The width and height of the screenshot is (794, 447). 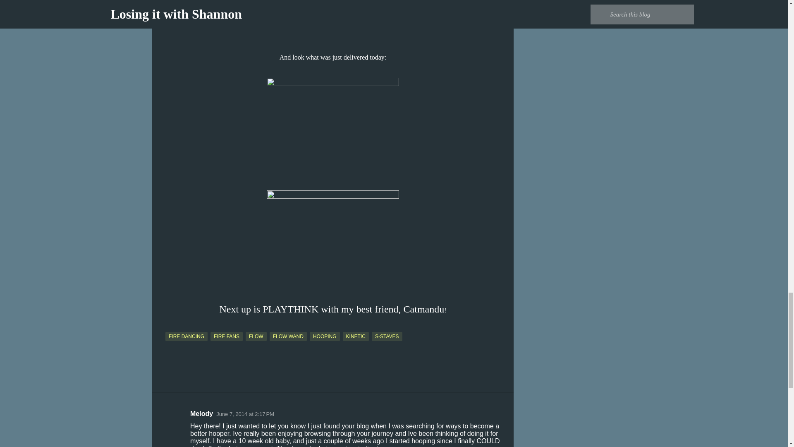 What do you see at coordinates (324, 336) in the screenshot?
I see `HOOPING` at bounding box center [324, 336].